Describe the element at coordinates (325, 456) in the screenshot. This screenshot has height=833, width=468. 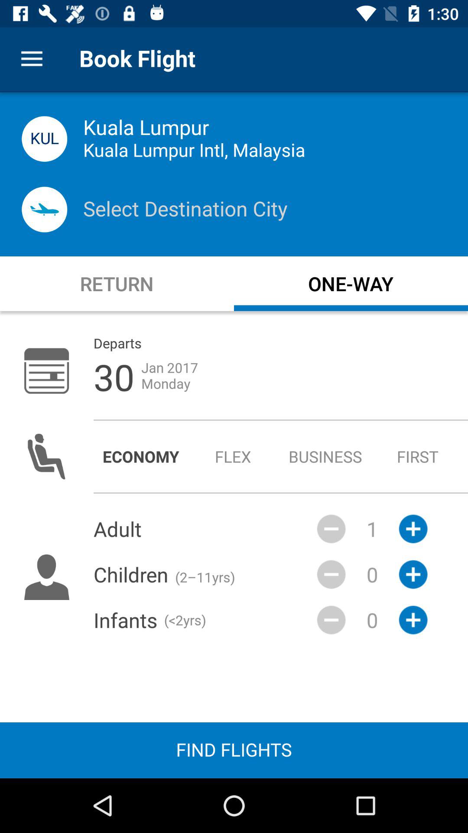
I see `tap business item` at that location.